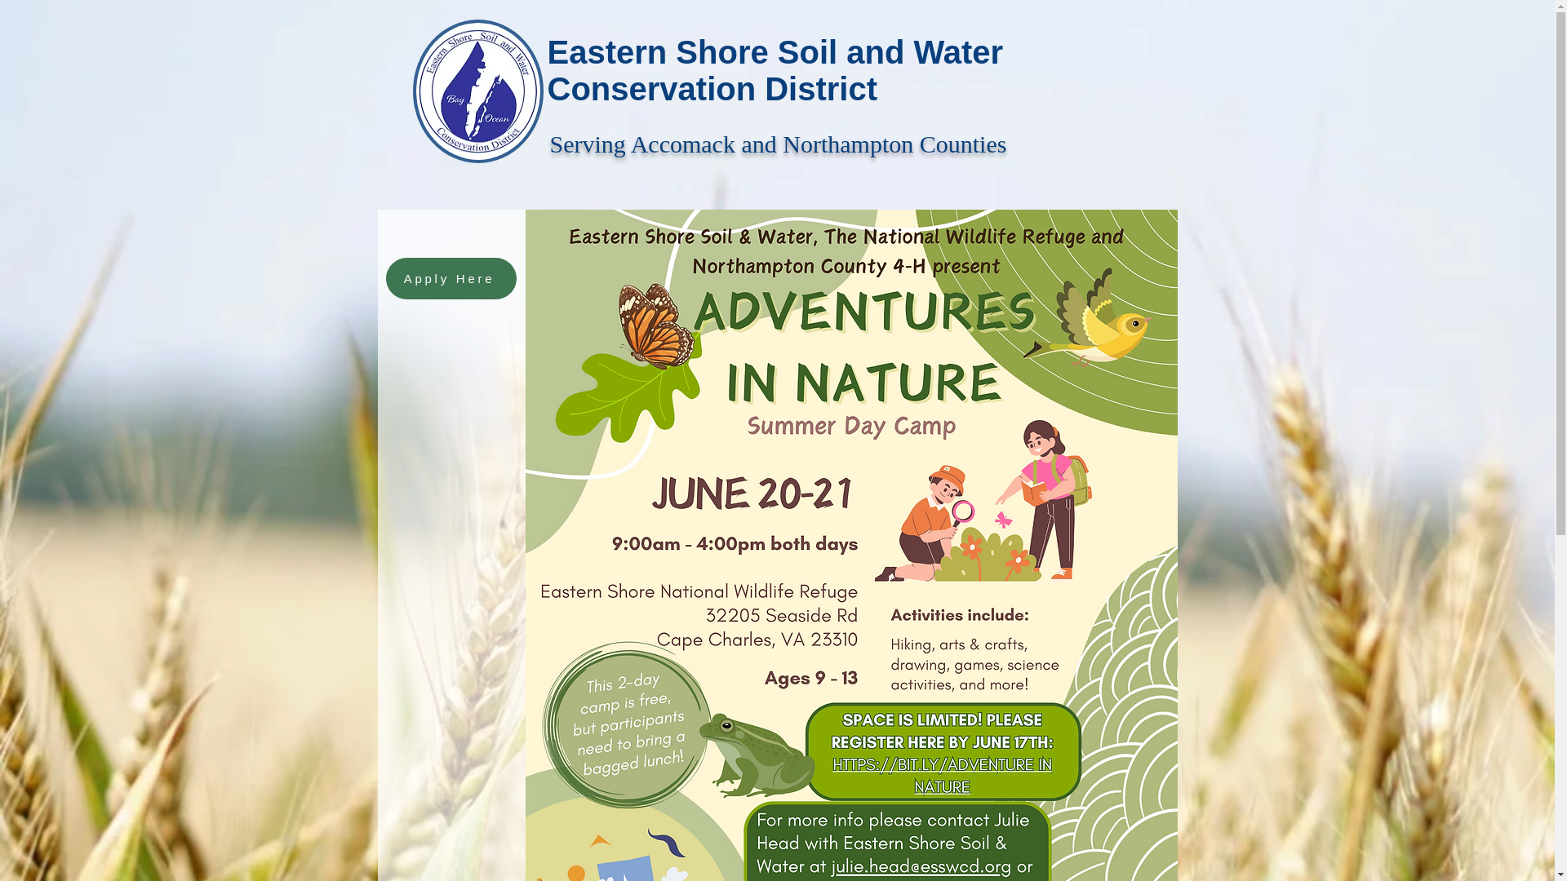  What do you see at coordinates (775, 70) in the screenshot?
I see `Eastern Shore Soil and Water Conservation District` at bounding box center [775, 70].